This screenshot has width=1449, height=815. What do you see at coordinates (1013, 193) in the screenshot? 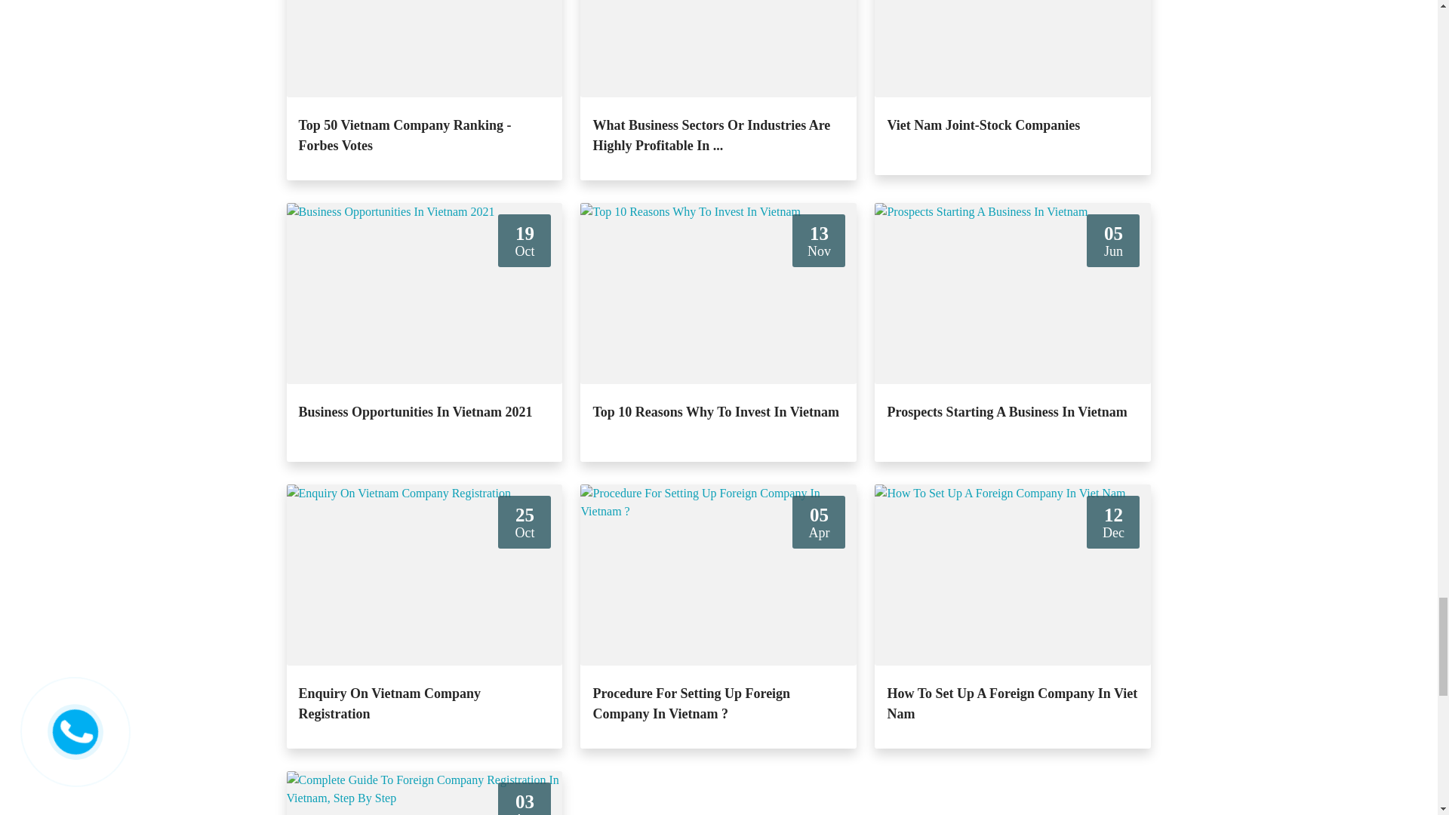
I see `Viet Nam Joint-Stock Companies` at bounding box center [1013, 193].